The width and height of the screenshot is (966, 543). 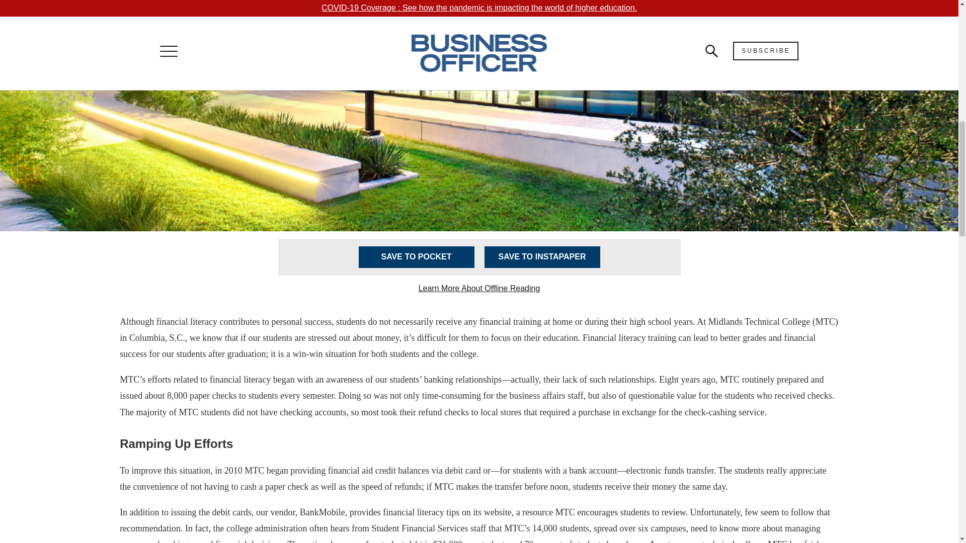 What do you see at coordinates (541, 257) in the screenshot?
I see `SAVE TO INSTAPAPER` at bounding box center [541, 257].